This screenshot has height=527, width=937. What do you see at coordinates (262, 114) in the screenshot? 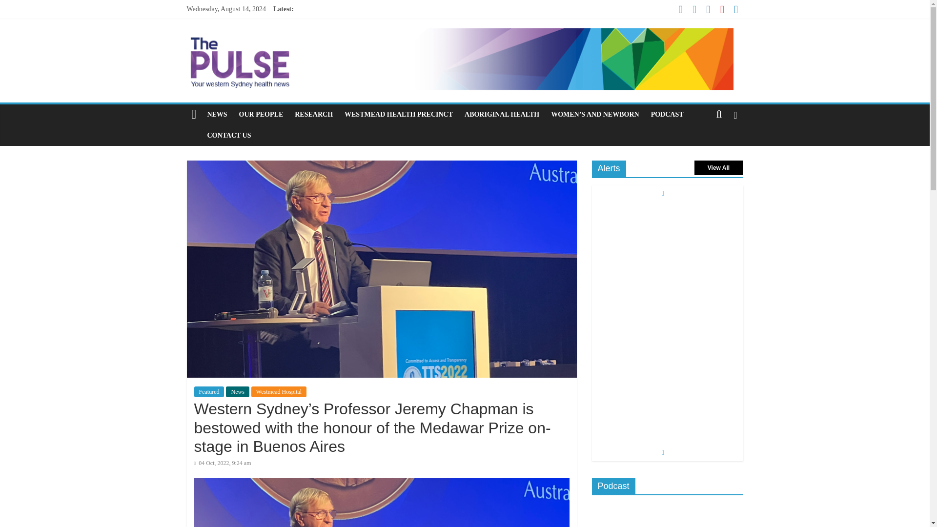
I see `OUR PEOPLE` at bounding box center [262, 114].